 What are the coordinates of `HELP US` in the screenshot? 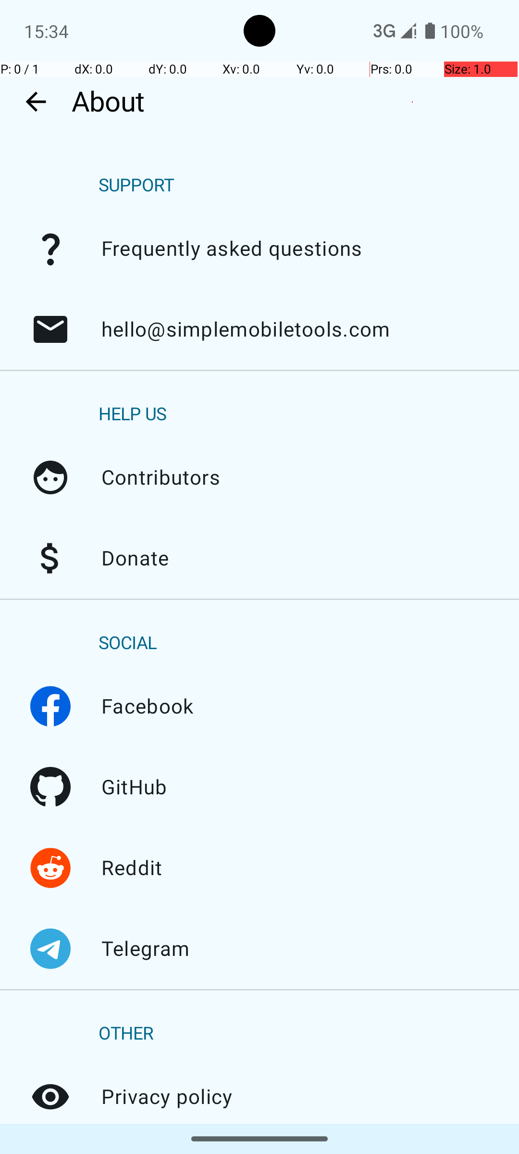 It's located at (133, 414).